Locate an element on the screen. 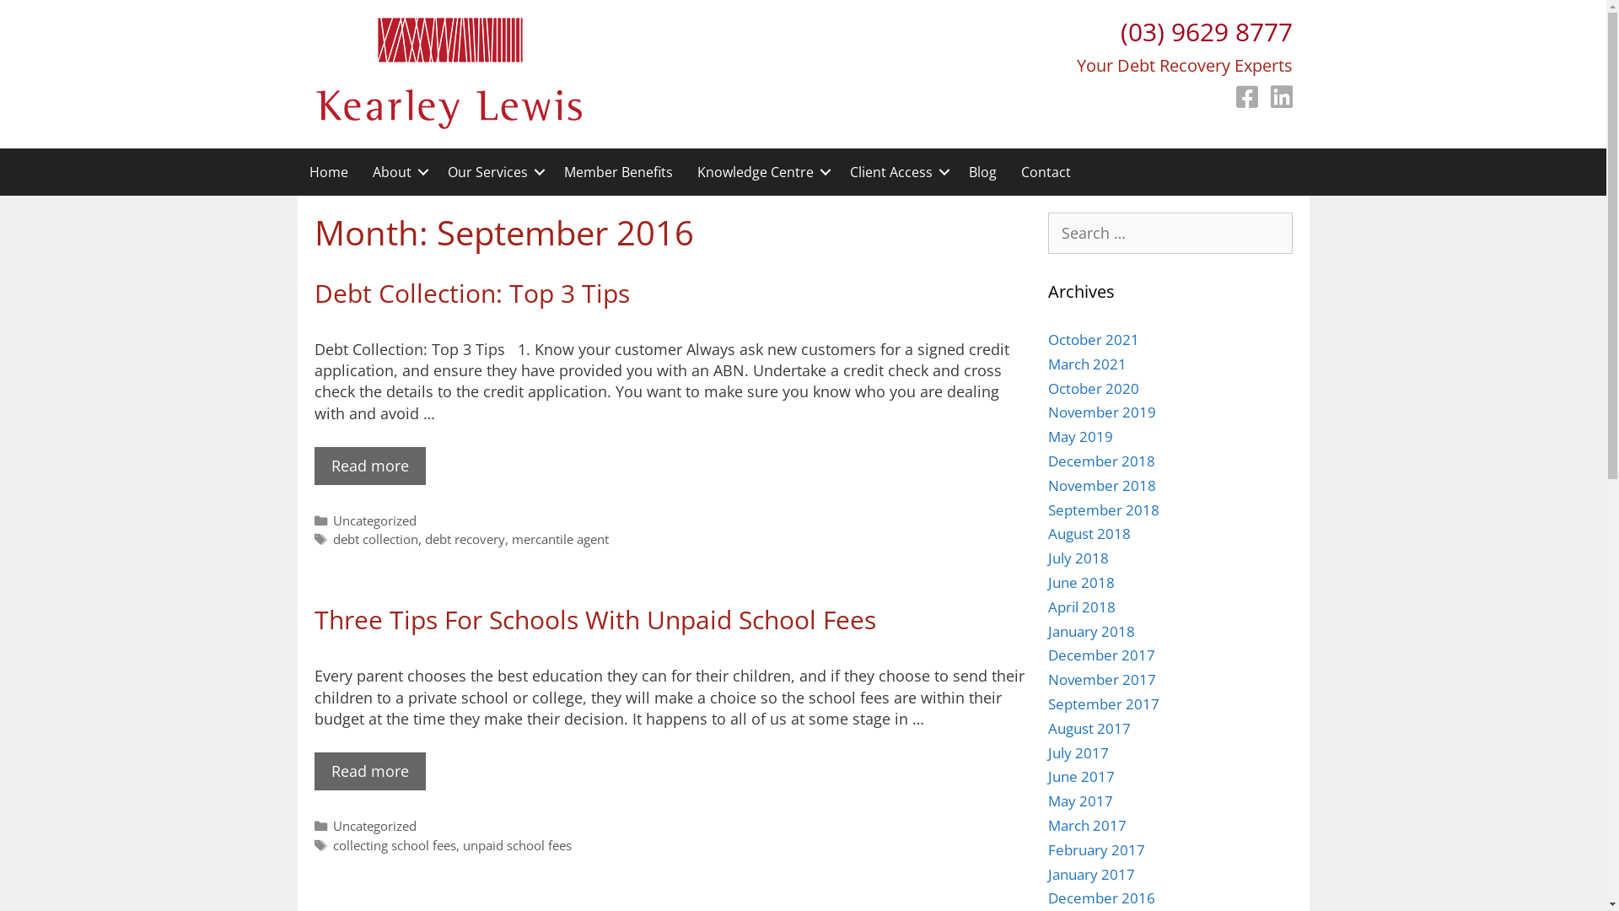 Image resolution: width=1619 pixels, height=911 pixels. September 2017 is located at coordinates (1103, 703).